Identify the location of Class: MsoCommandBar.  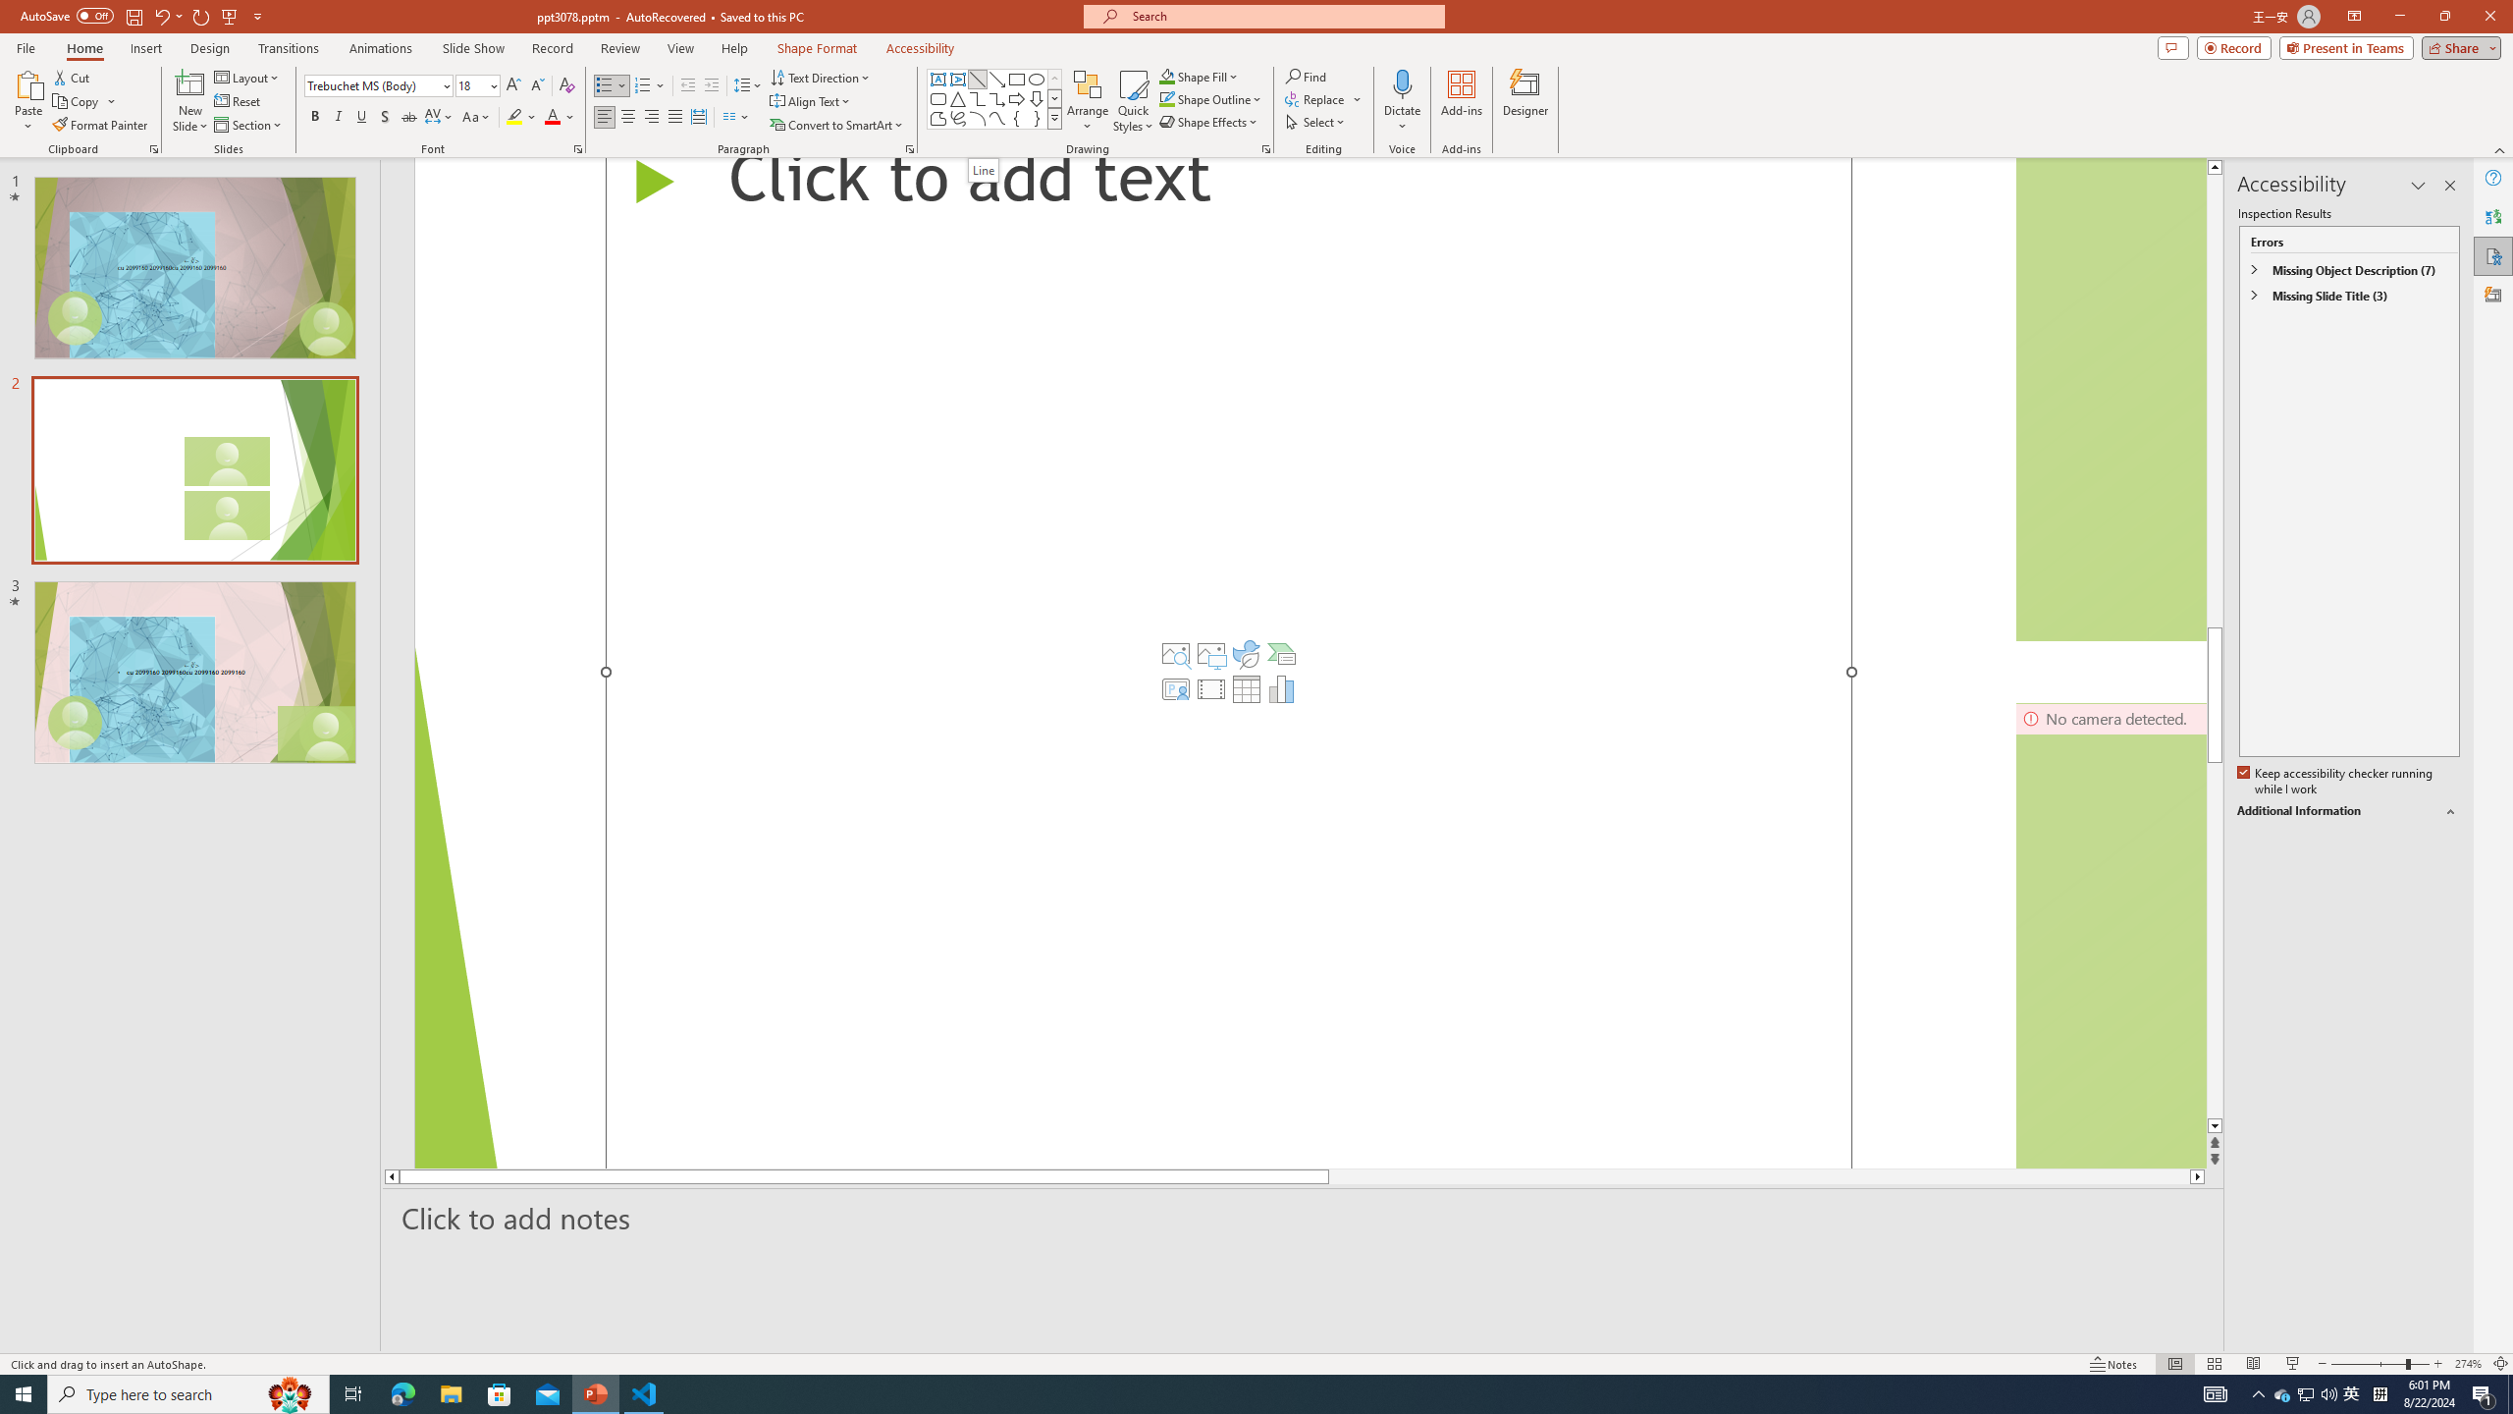
(1256, 1363).